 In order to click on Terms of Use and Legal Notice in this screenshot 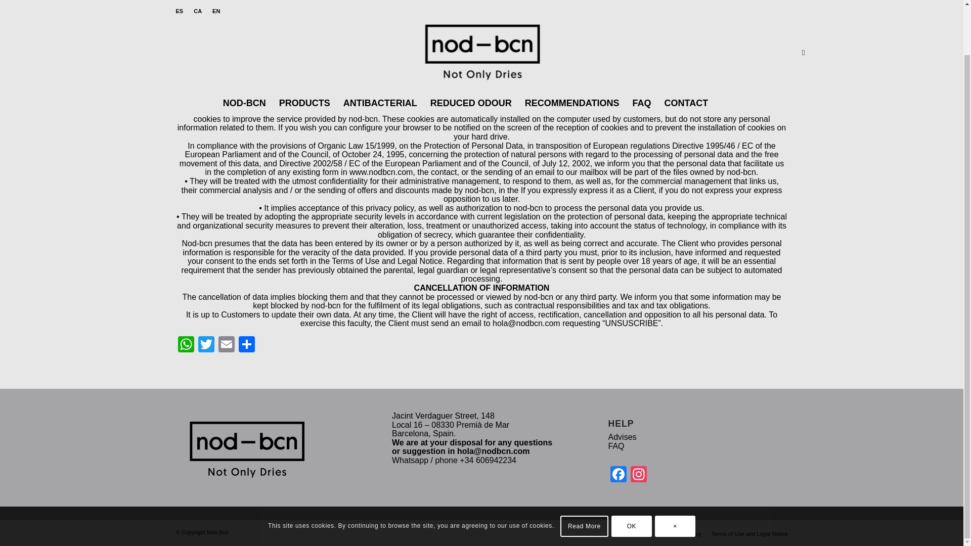, I will do `click(749, 533)`.